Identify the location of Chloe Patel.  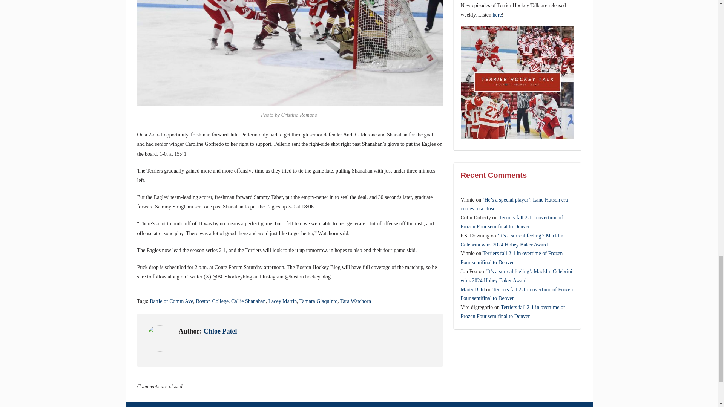
(220, 331).